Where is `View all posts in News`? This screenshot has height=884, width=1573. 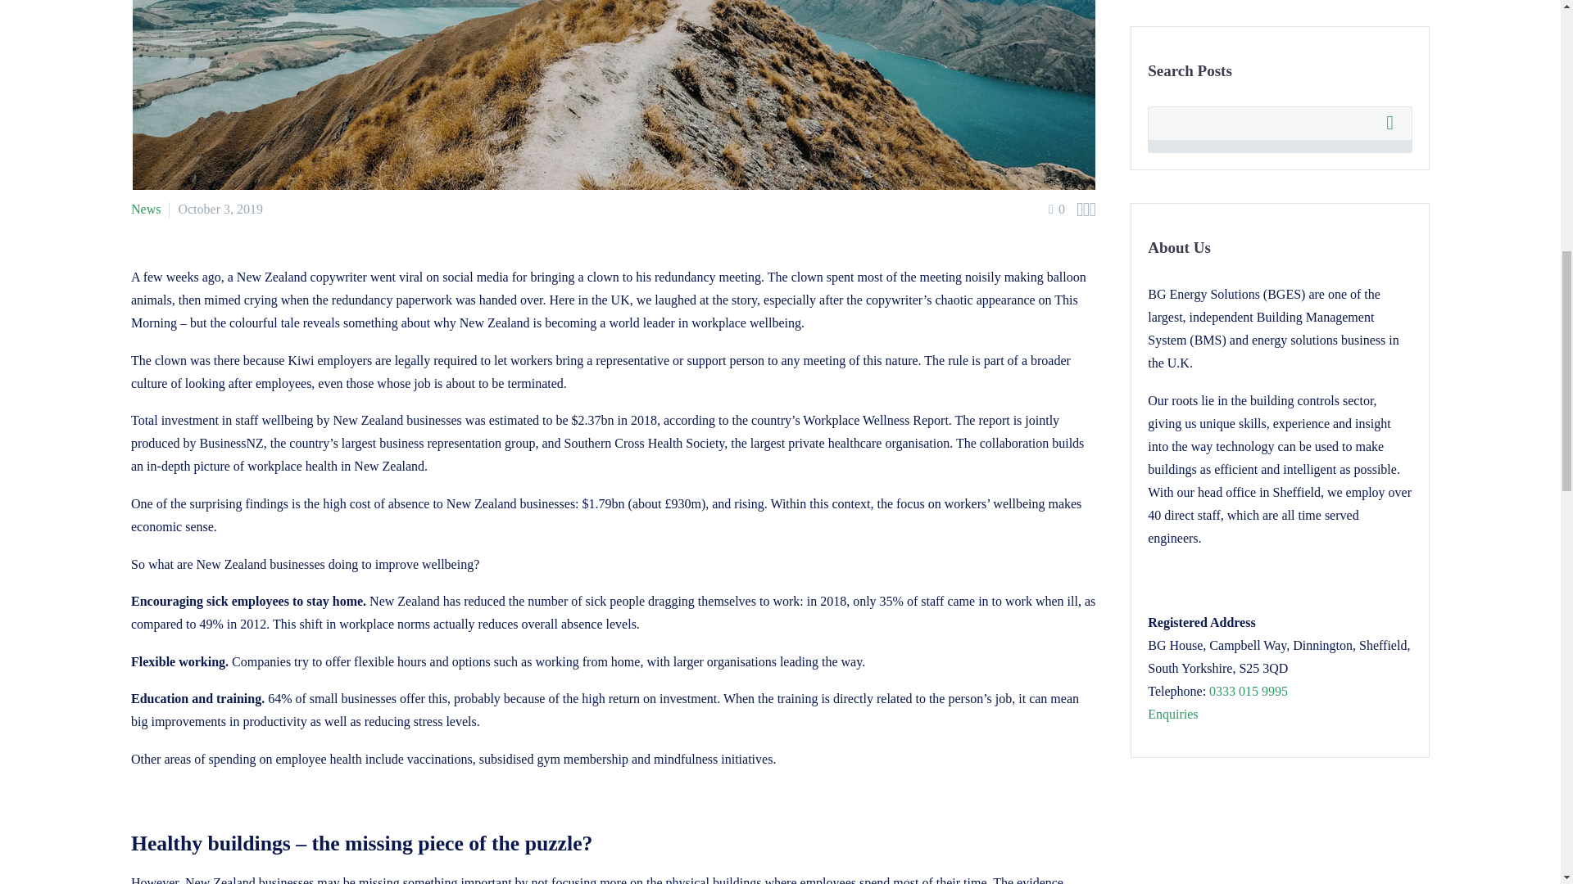 View all posts in News is located at coordinates (145, 209).